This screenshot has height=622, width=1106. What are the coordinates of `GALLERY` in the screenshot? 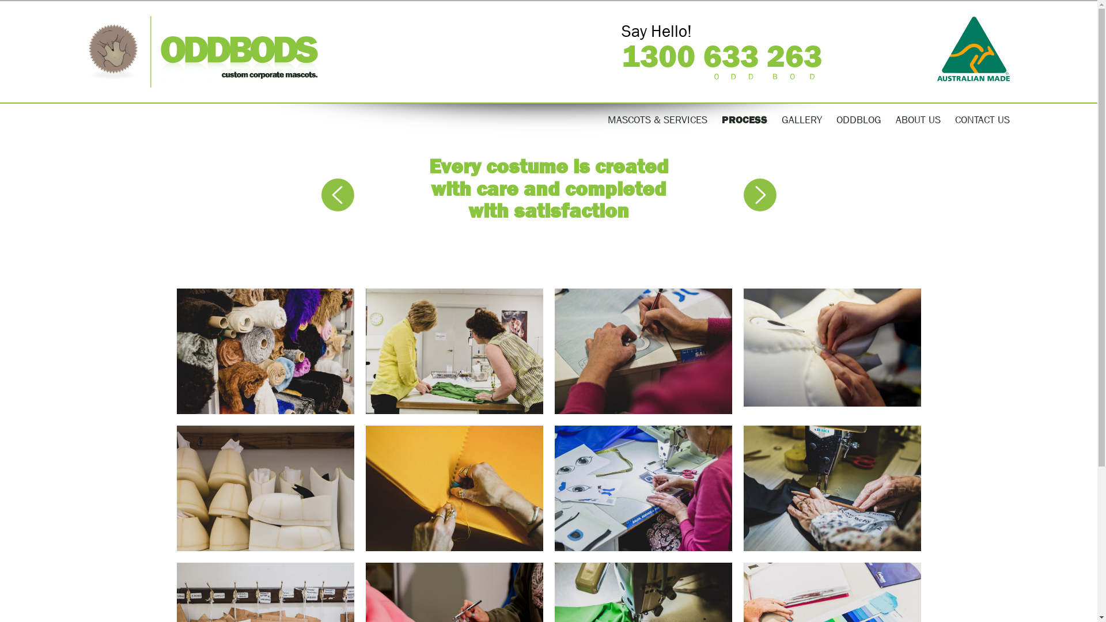 It's located at (801, 120).